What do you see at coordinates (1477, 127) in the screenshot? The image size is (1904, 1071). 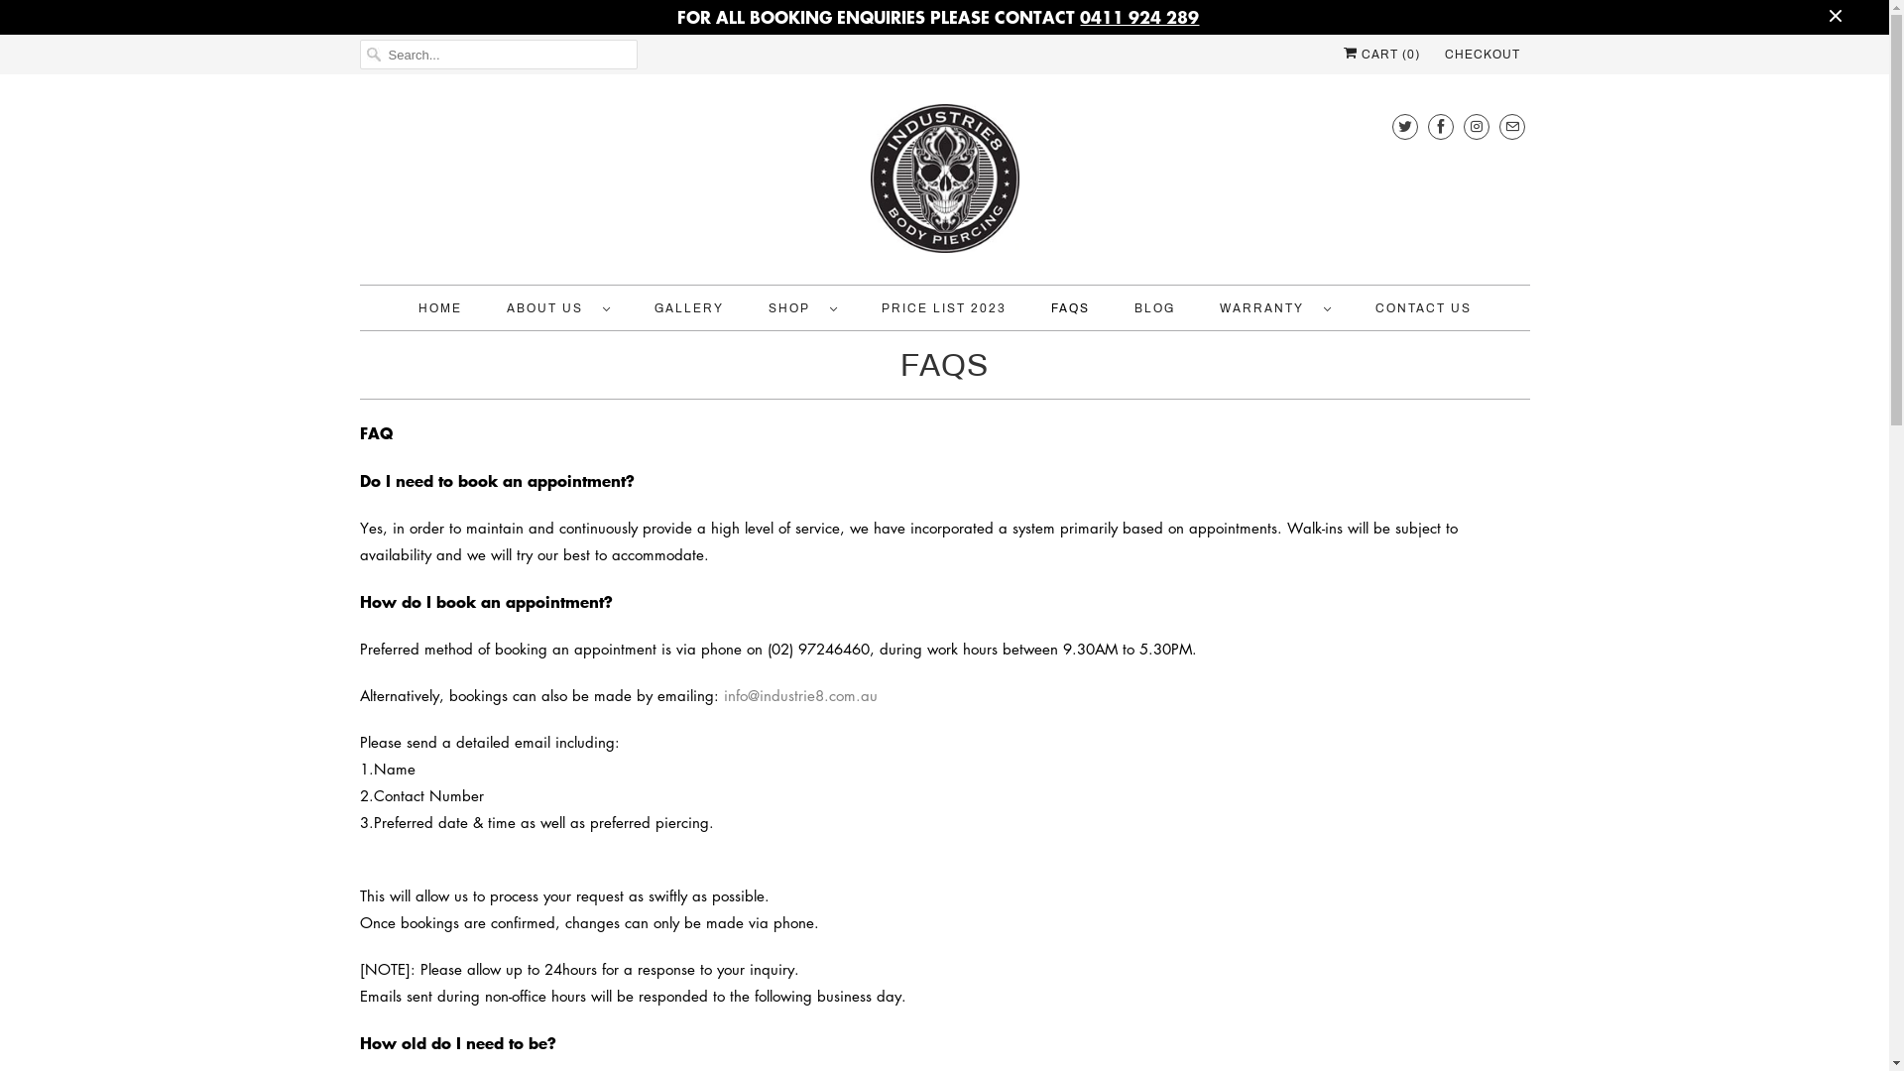 I see `INDUSTRIE8 BODY PIERCING on Instagram` at bounding box center [1477, 127].